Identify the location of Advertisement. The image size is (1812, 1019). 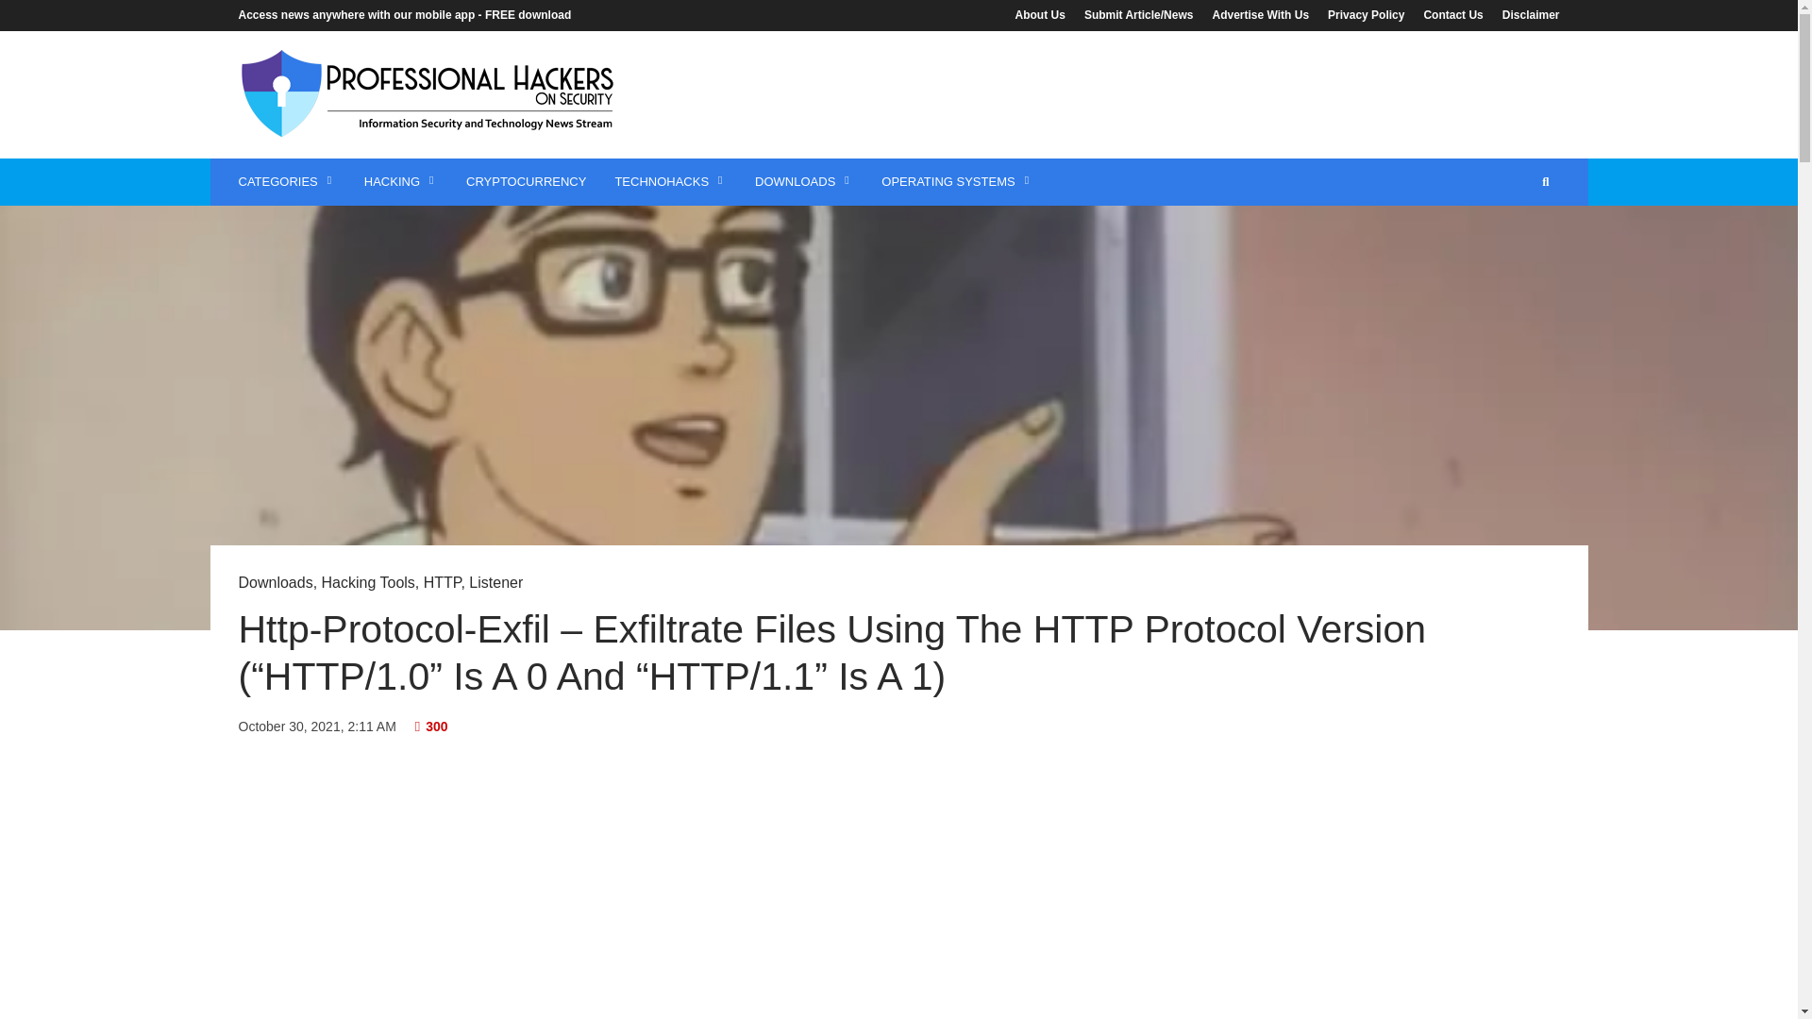
(1215, 92).